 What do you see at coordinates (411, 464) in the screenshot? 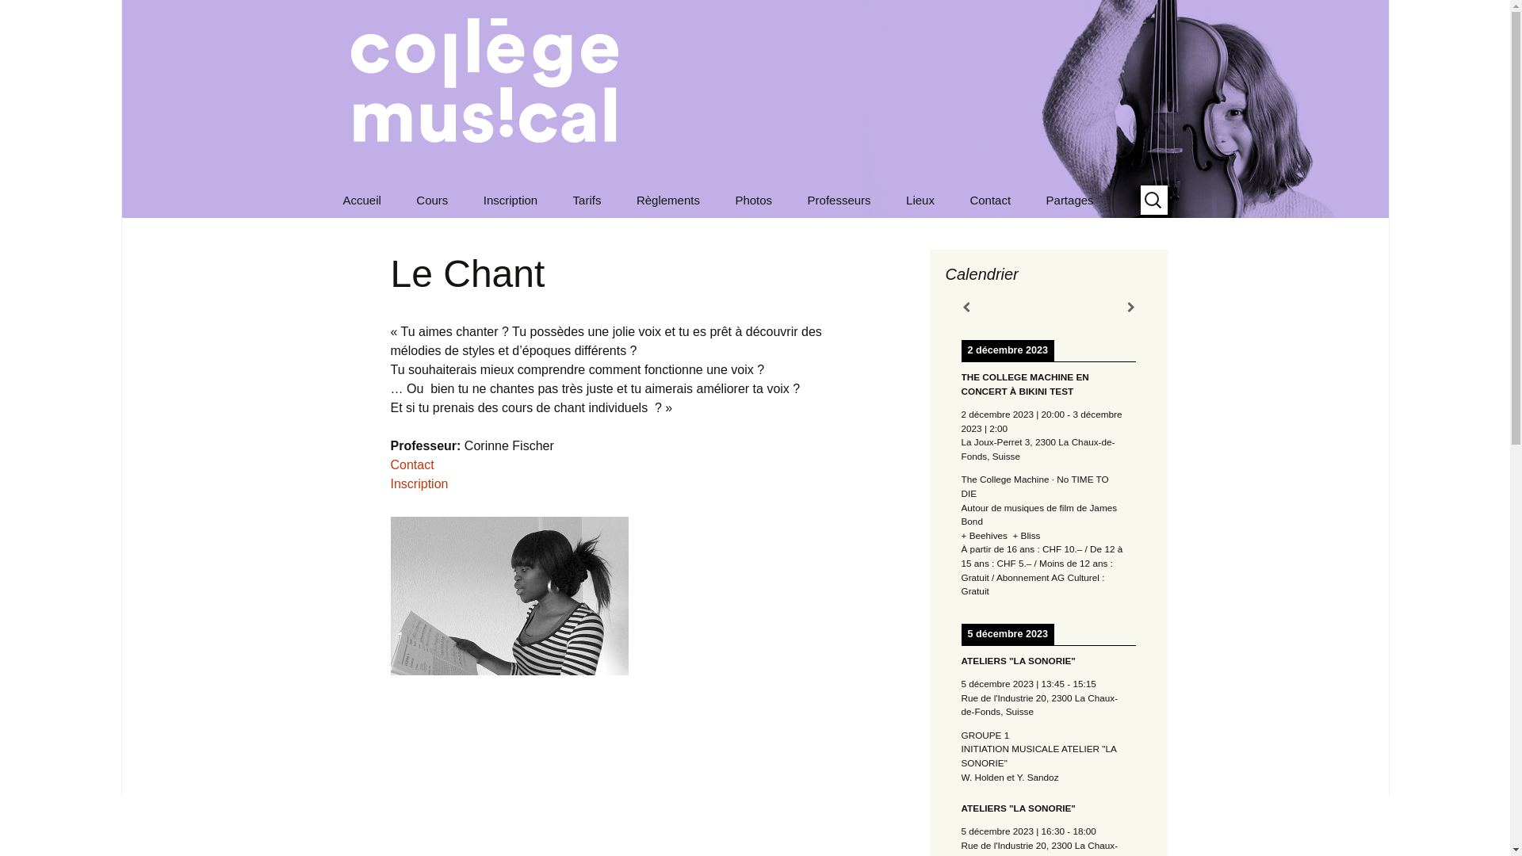
I see `Contact` at bounding box center [411, 464].